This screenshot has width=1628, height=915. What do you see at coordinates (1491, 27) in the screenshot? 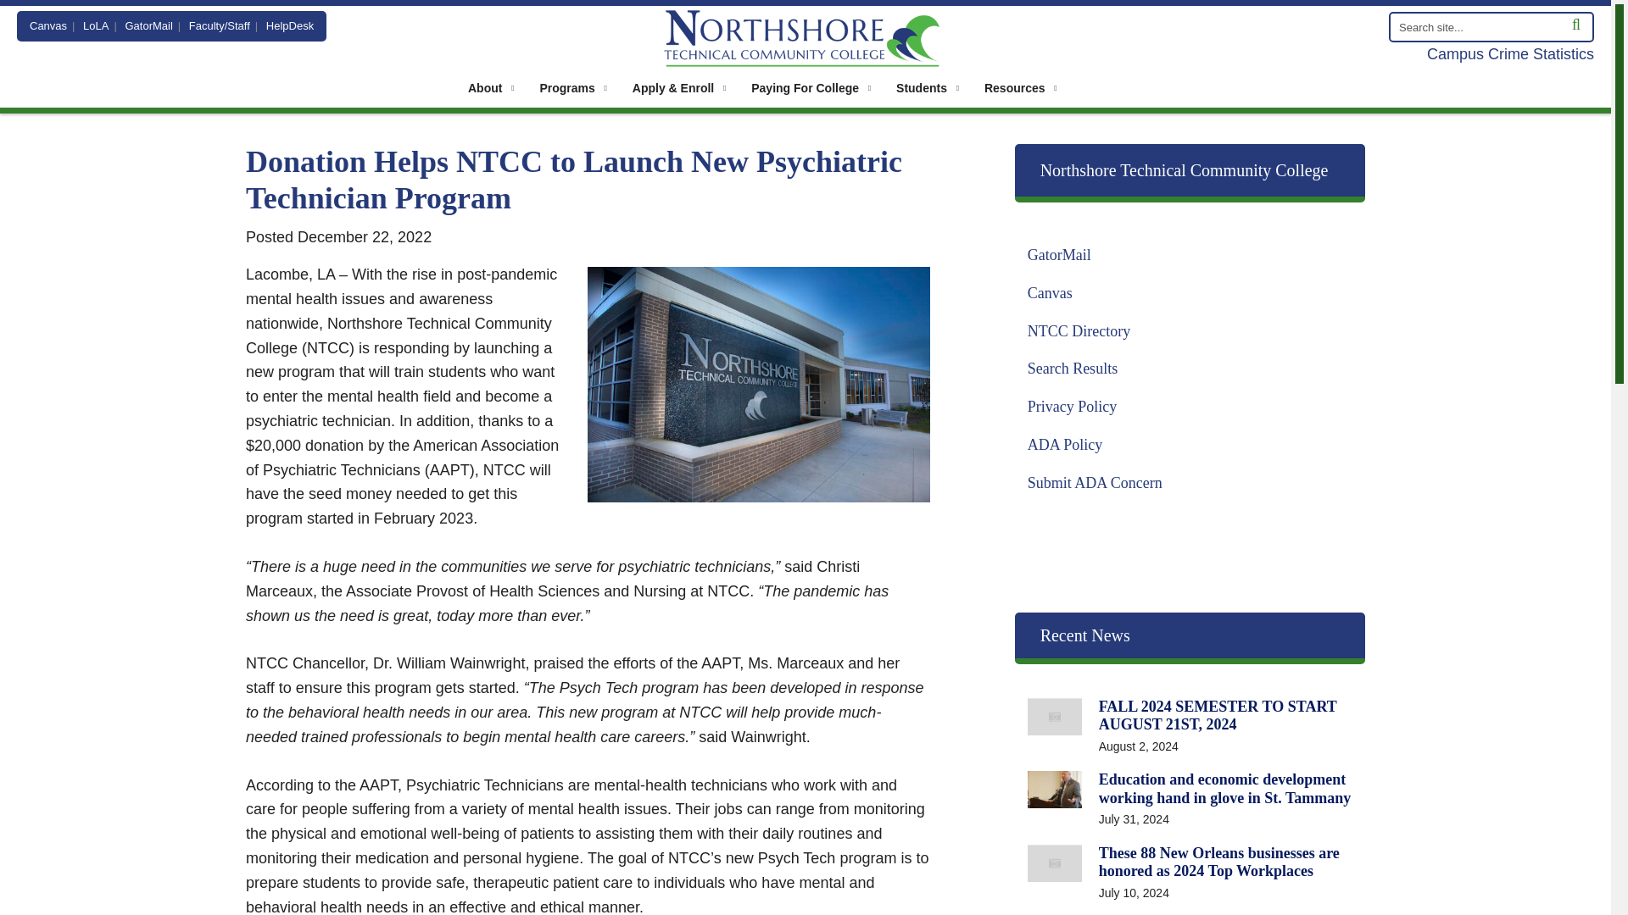
I see `Search` at bounding box center [1491, 27].